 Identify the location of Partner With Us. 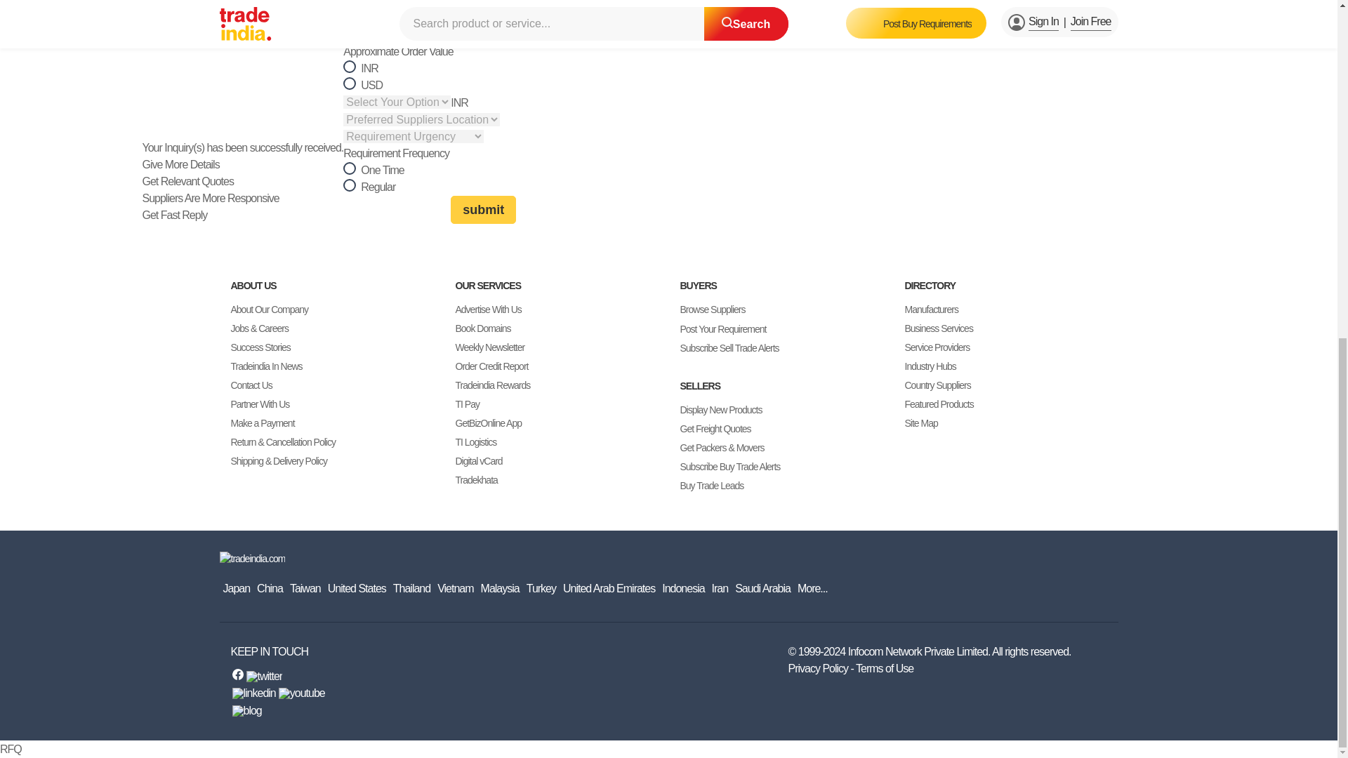
(260, 404).